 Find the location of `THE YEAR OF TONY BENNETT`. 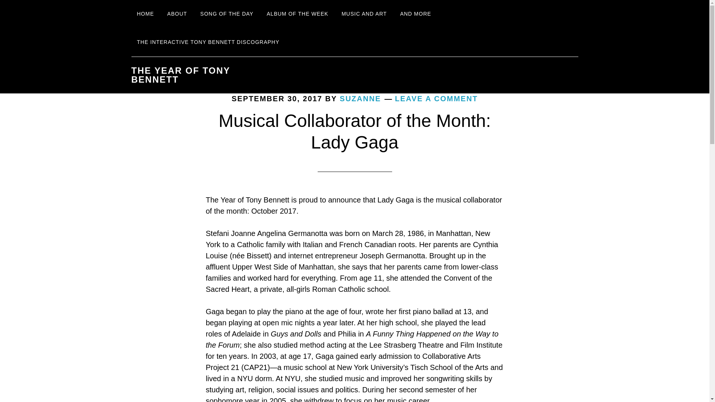

THE YEAR OF TONY BENNETT is located at coordinates (180, 75).